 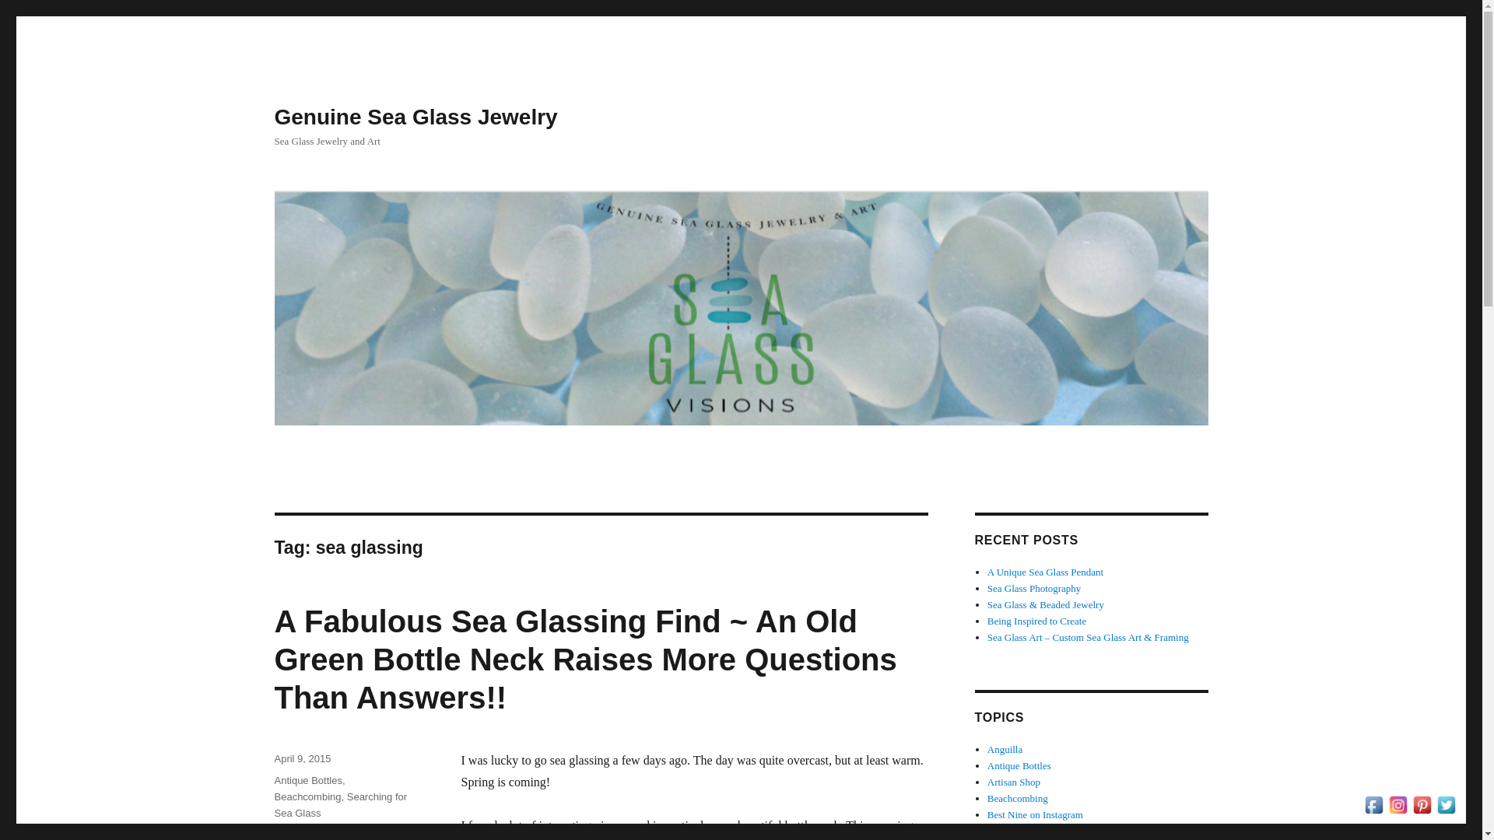 What do you see at coordinates (1373, 803) in the screenshot?
I see `Visit Us On Facebook` at bounding box center [1373, 803].